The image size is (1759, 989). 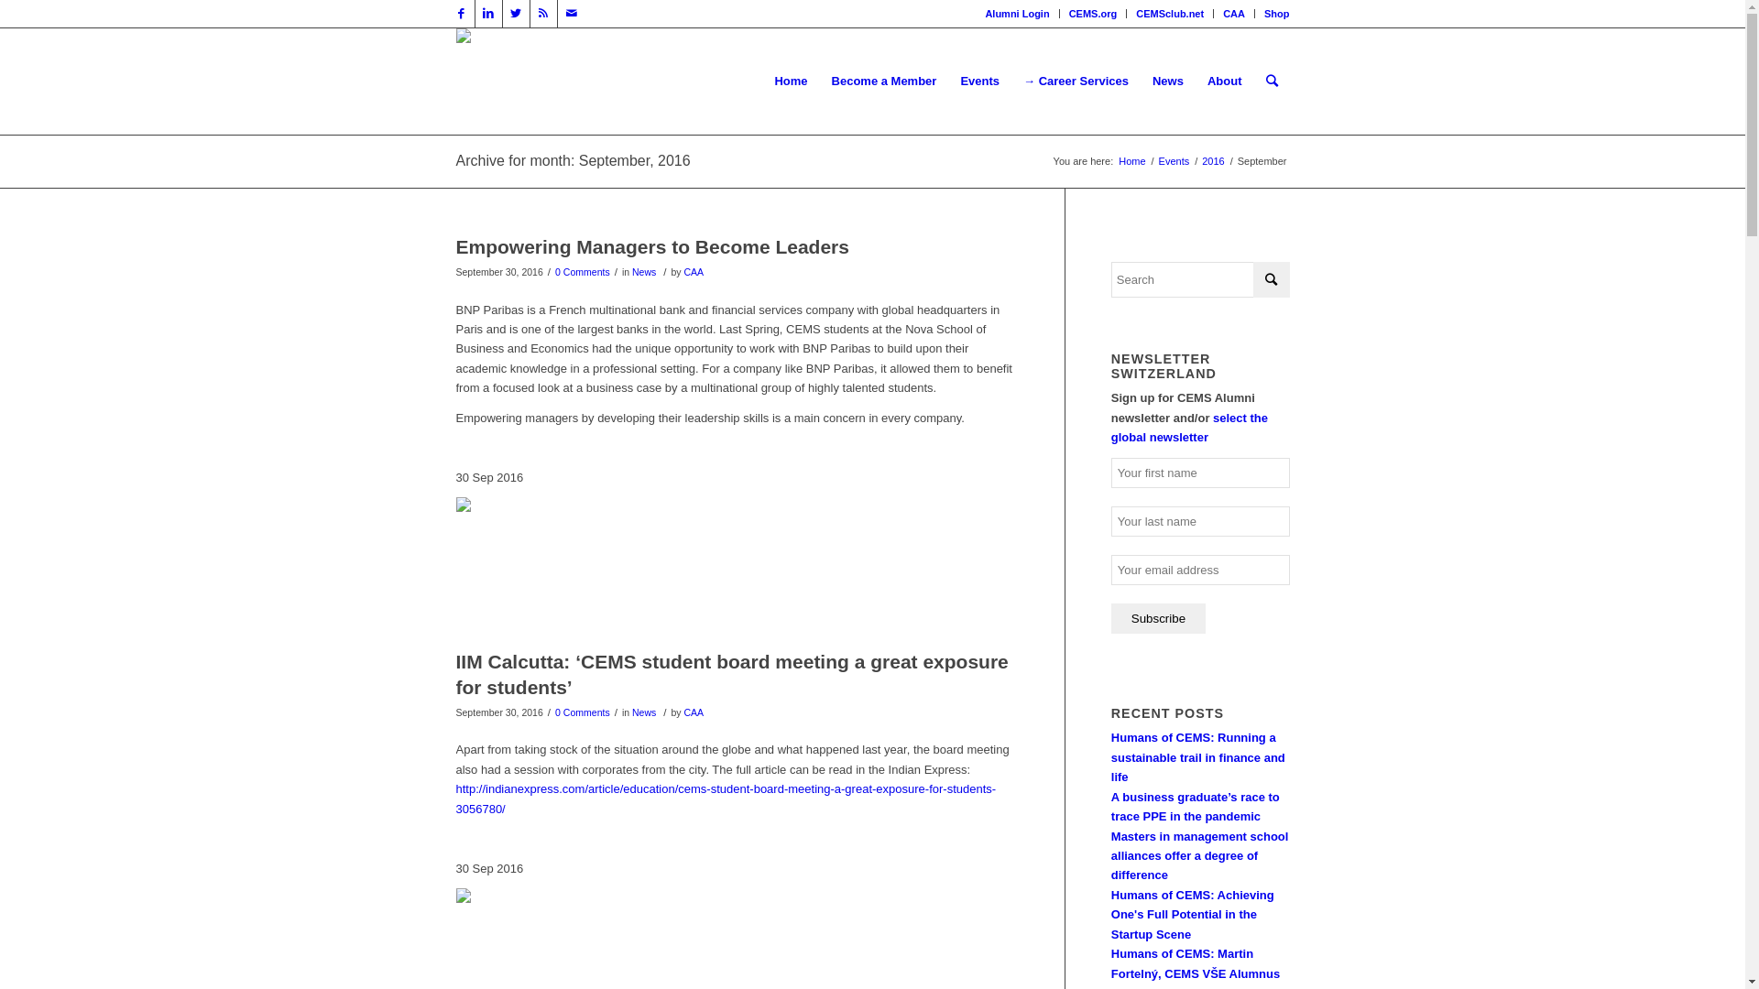 What do you see at coordinates (1234, 14) in the screenshot?
I see `CAA` at bounding box center [1234, 14].